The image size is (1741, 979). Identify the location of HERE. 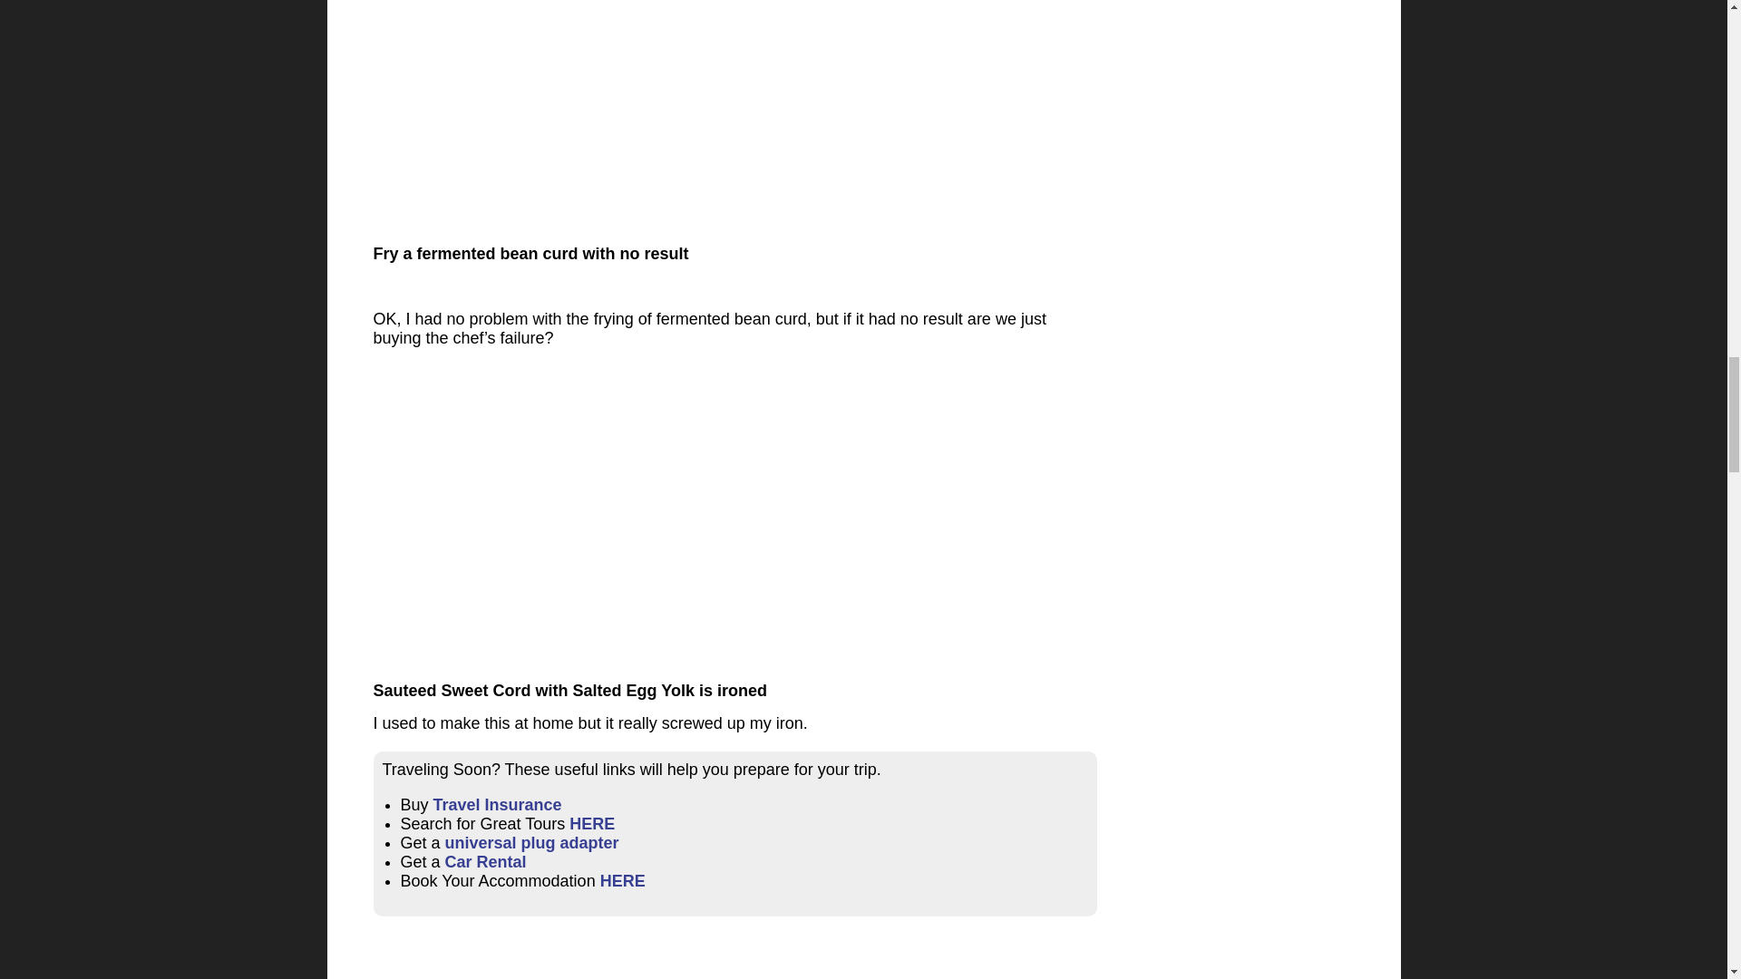
(623, 881).